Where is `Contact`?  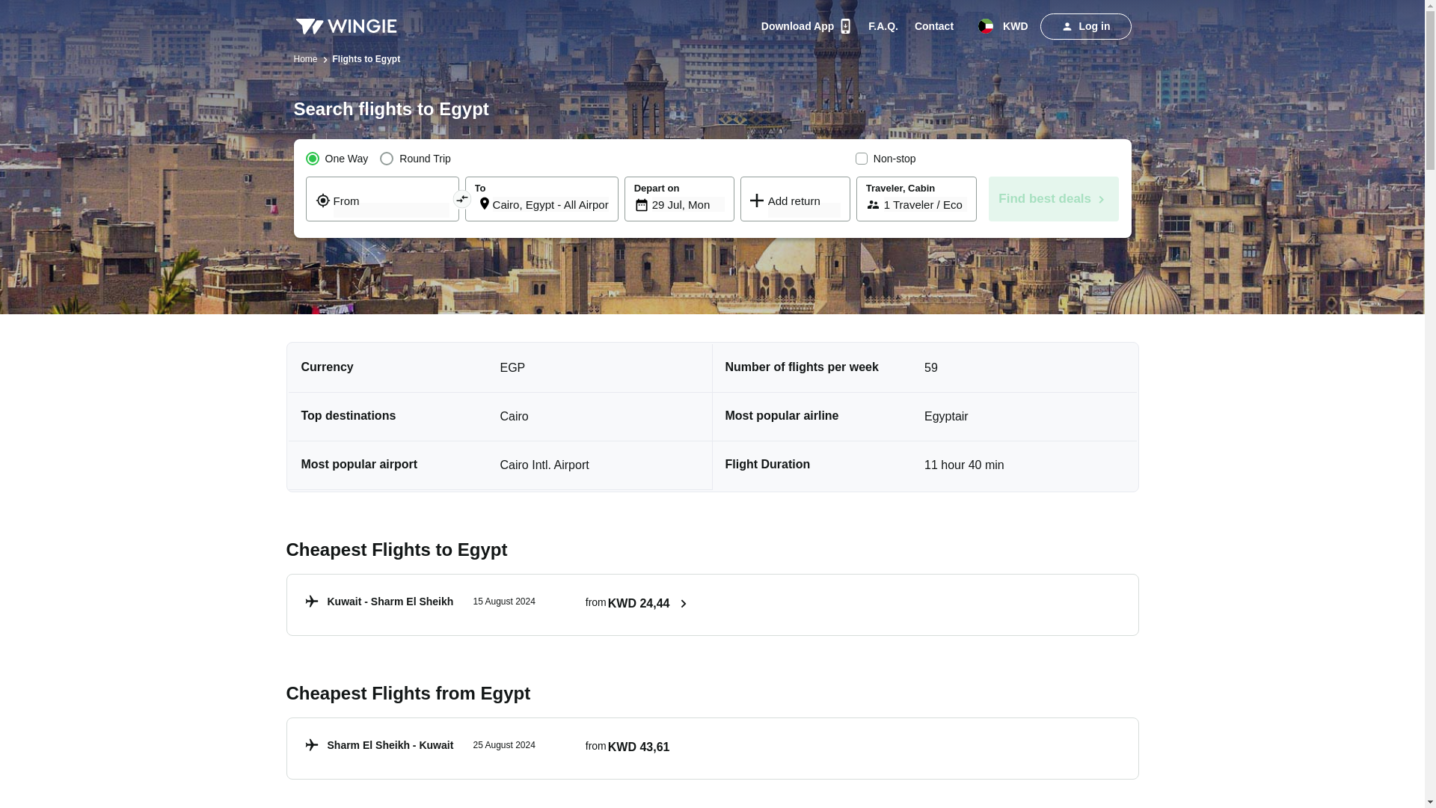 Contact is located at coordinates (497, 749).